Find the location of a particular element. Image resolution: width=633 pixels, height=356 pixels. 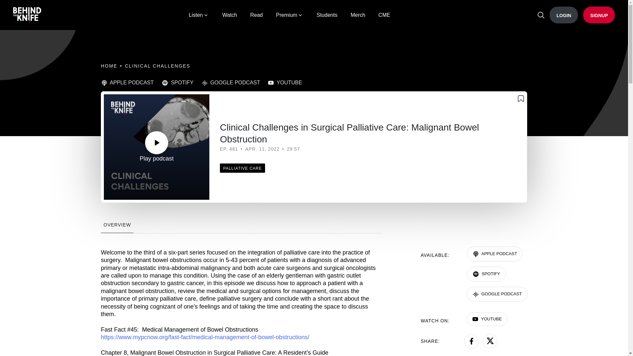

Play podcast is located at coordinates (156, 147).